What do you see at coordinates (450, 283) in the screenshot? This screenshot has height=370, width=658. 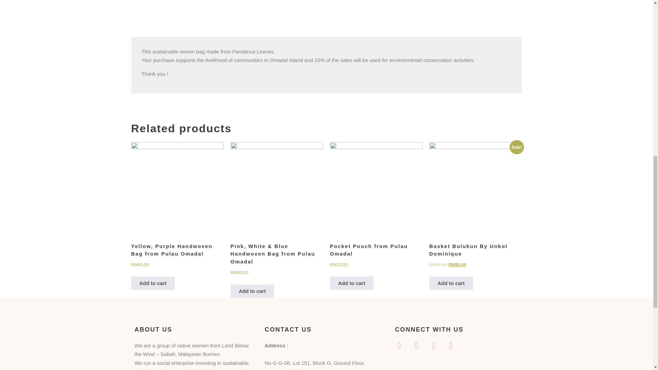 I see `Add to cart` at bounding box center [450, 283].